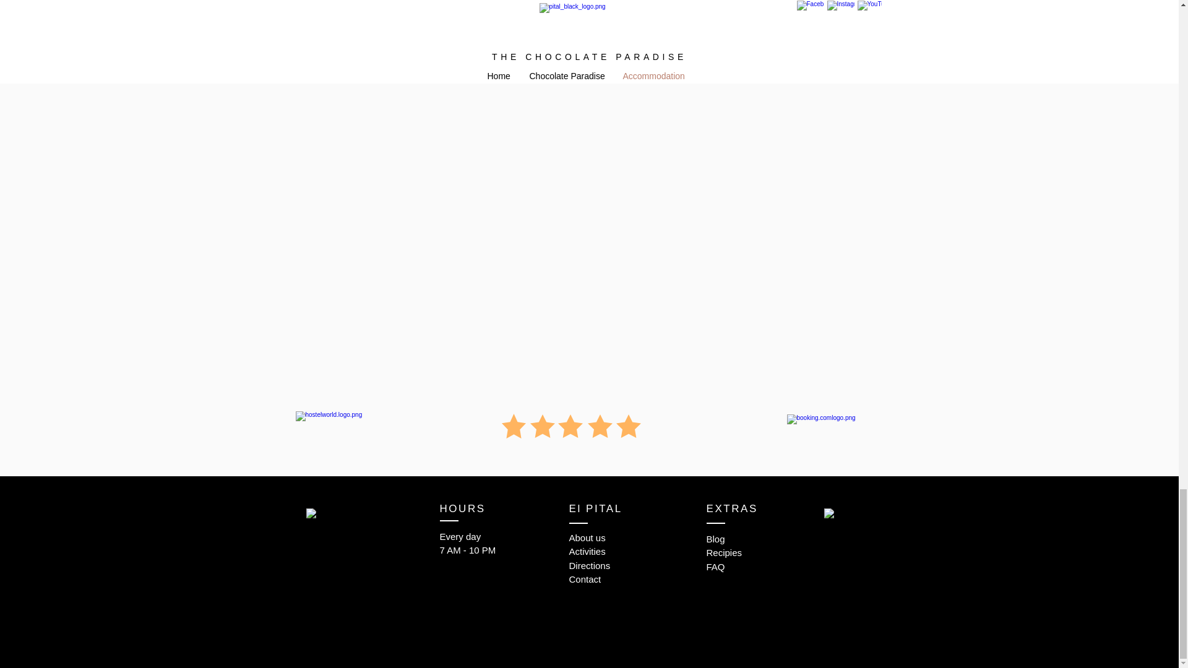 This screenshot has height=668, width=1188. Describe the element at coordinates (585, 579) in the screenshot. I see `Contact` at that location.